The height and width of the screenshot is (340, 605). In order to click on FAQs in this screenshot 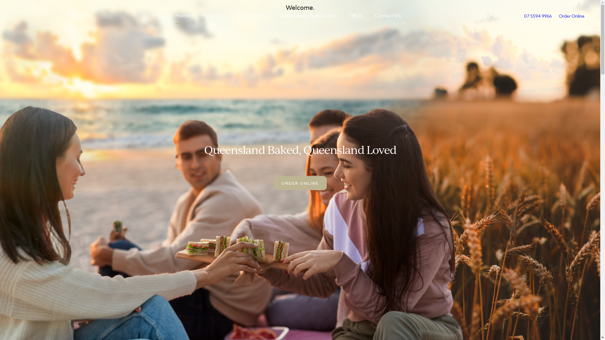, I will do `click(355, 16)`.